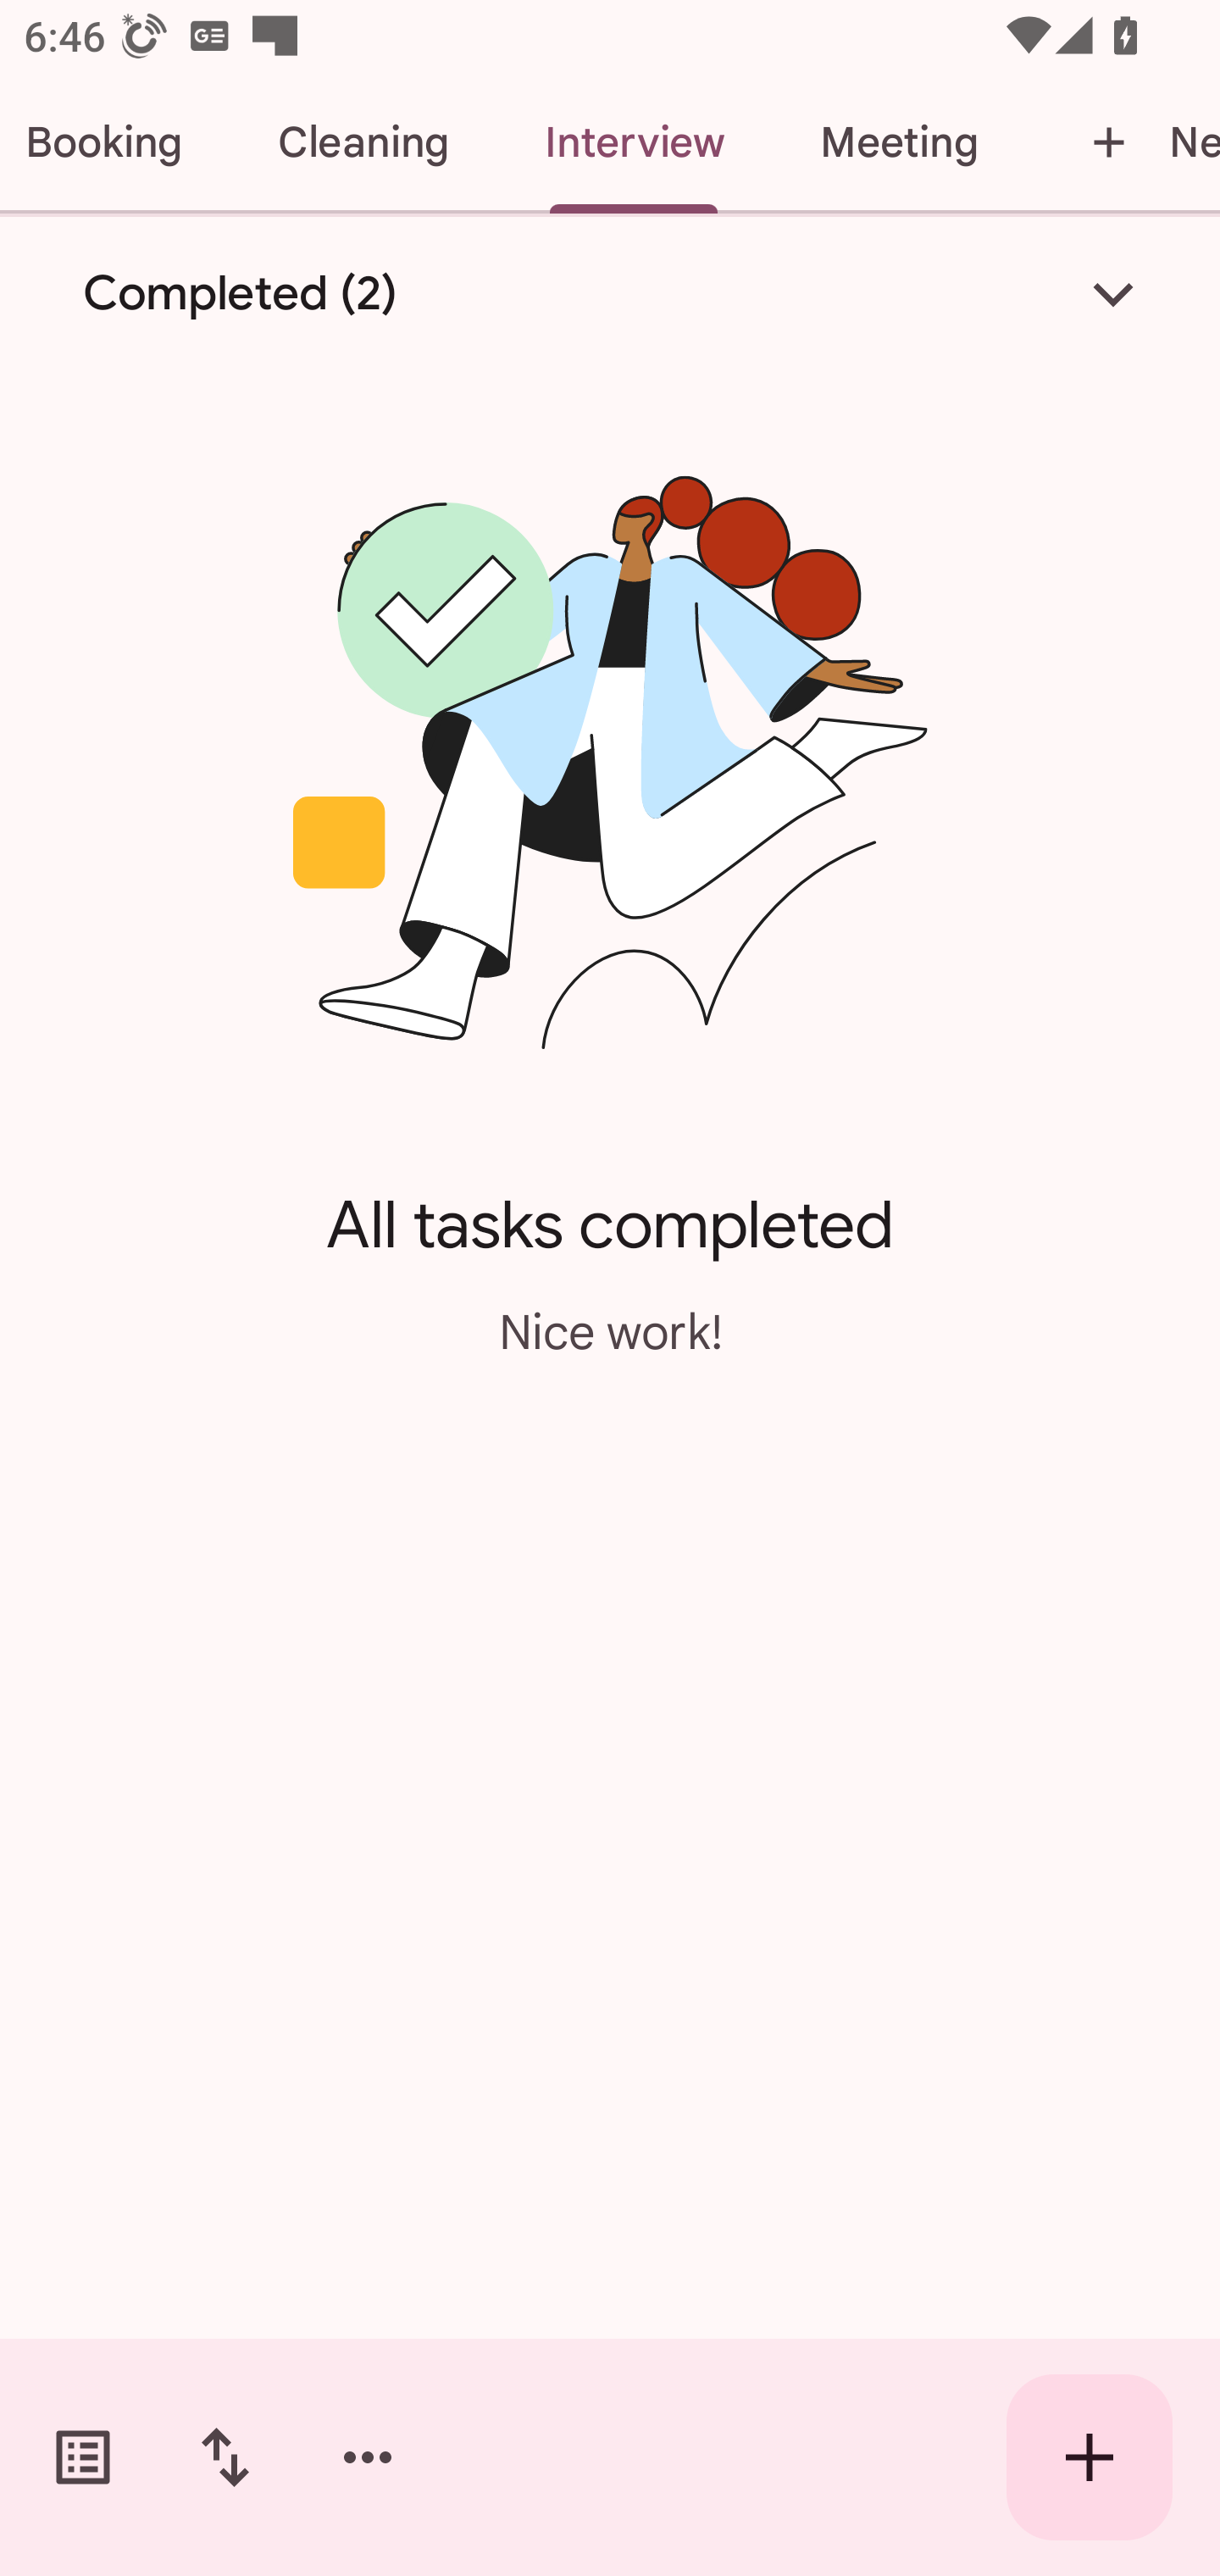 The image size is (1220, 2576). Describe the element at coordinates (225, 2457) in the screenshot. I see `Change sort order` at that location.